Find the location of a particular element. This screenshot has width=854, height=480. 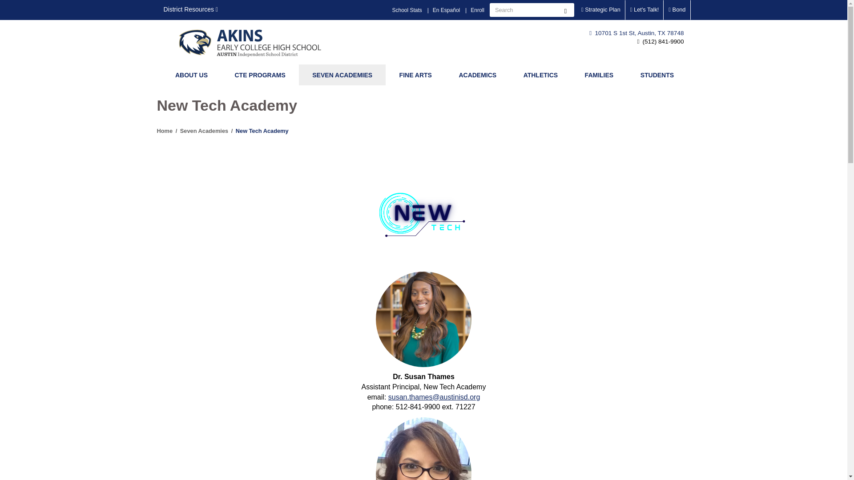

Search is located at coordinates (565, 10).